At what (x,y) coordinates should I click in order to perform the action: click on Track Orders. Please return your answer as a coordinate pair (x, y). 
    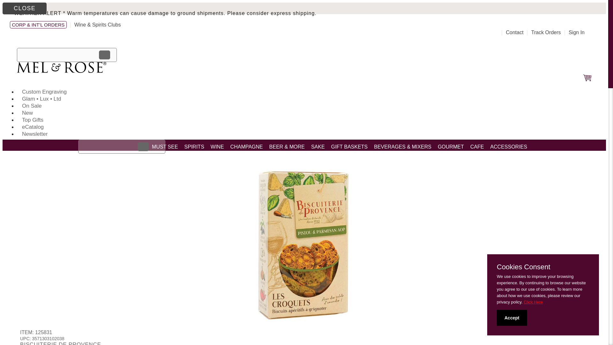
    Looking at the image, I should click on (546, 32).